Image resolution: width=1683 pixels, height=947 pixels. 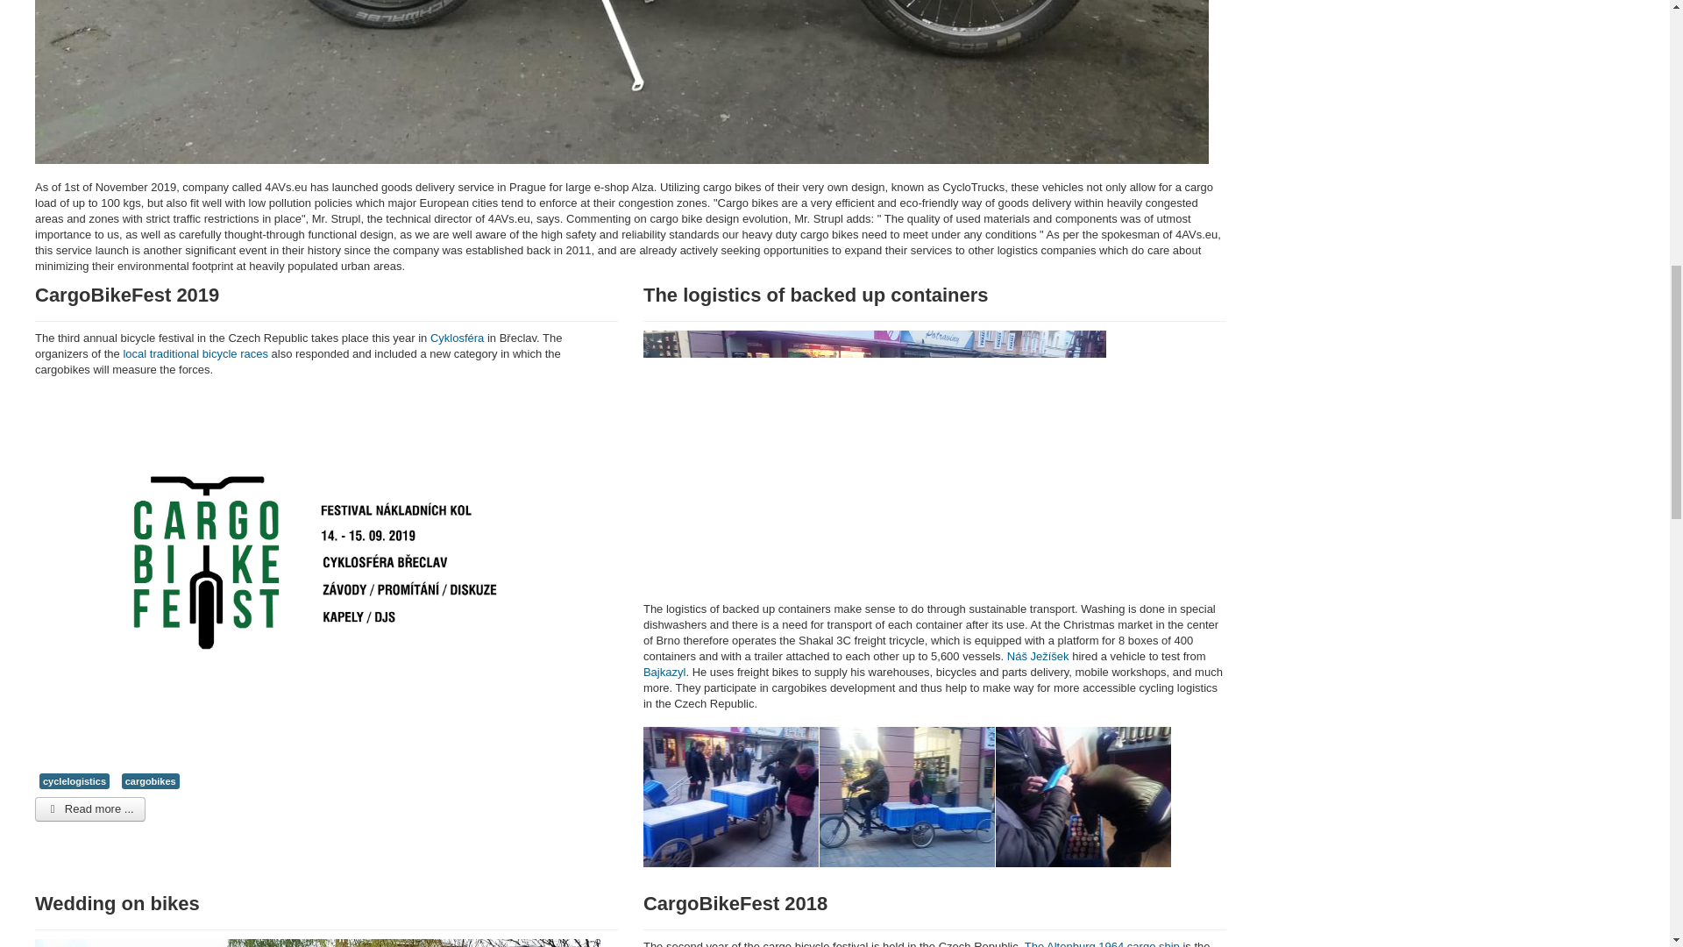 What do you see at coordinates (151, 780) in the screenshot?
I see `cargobikes` at bounding box center [151, 780].